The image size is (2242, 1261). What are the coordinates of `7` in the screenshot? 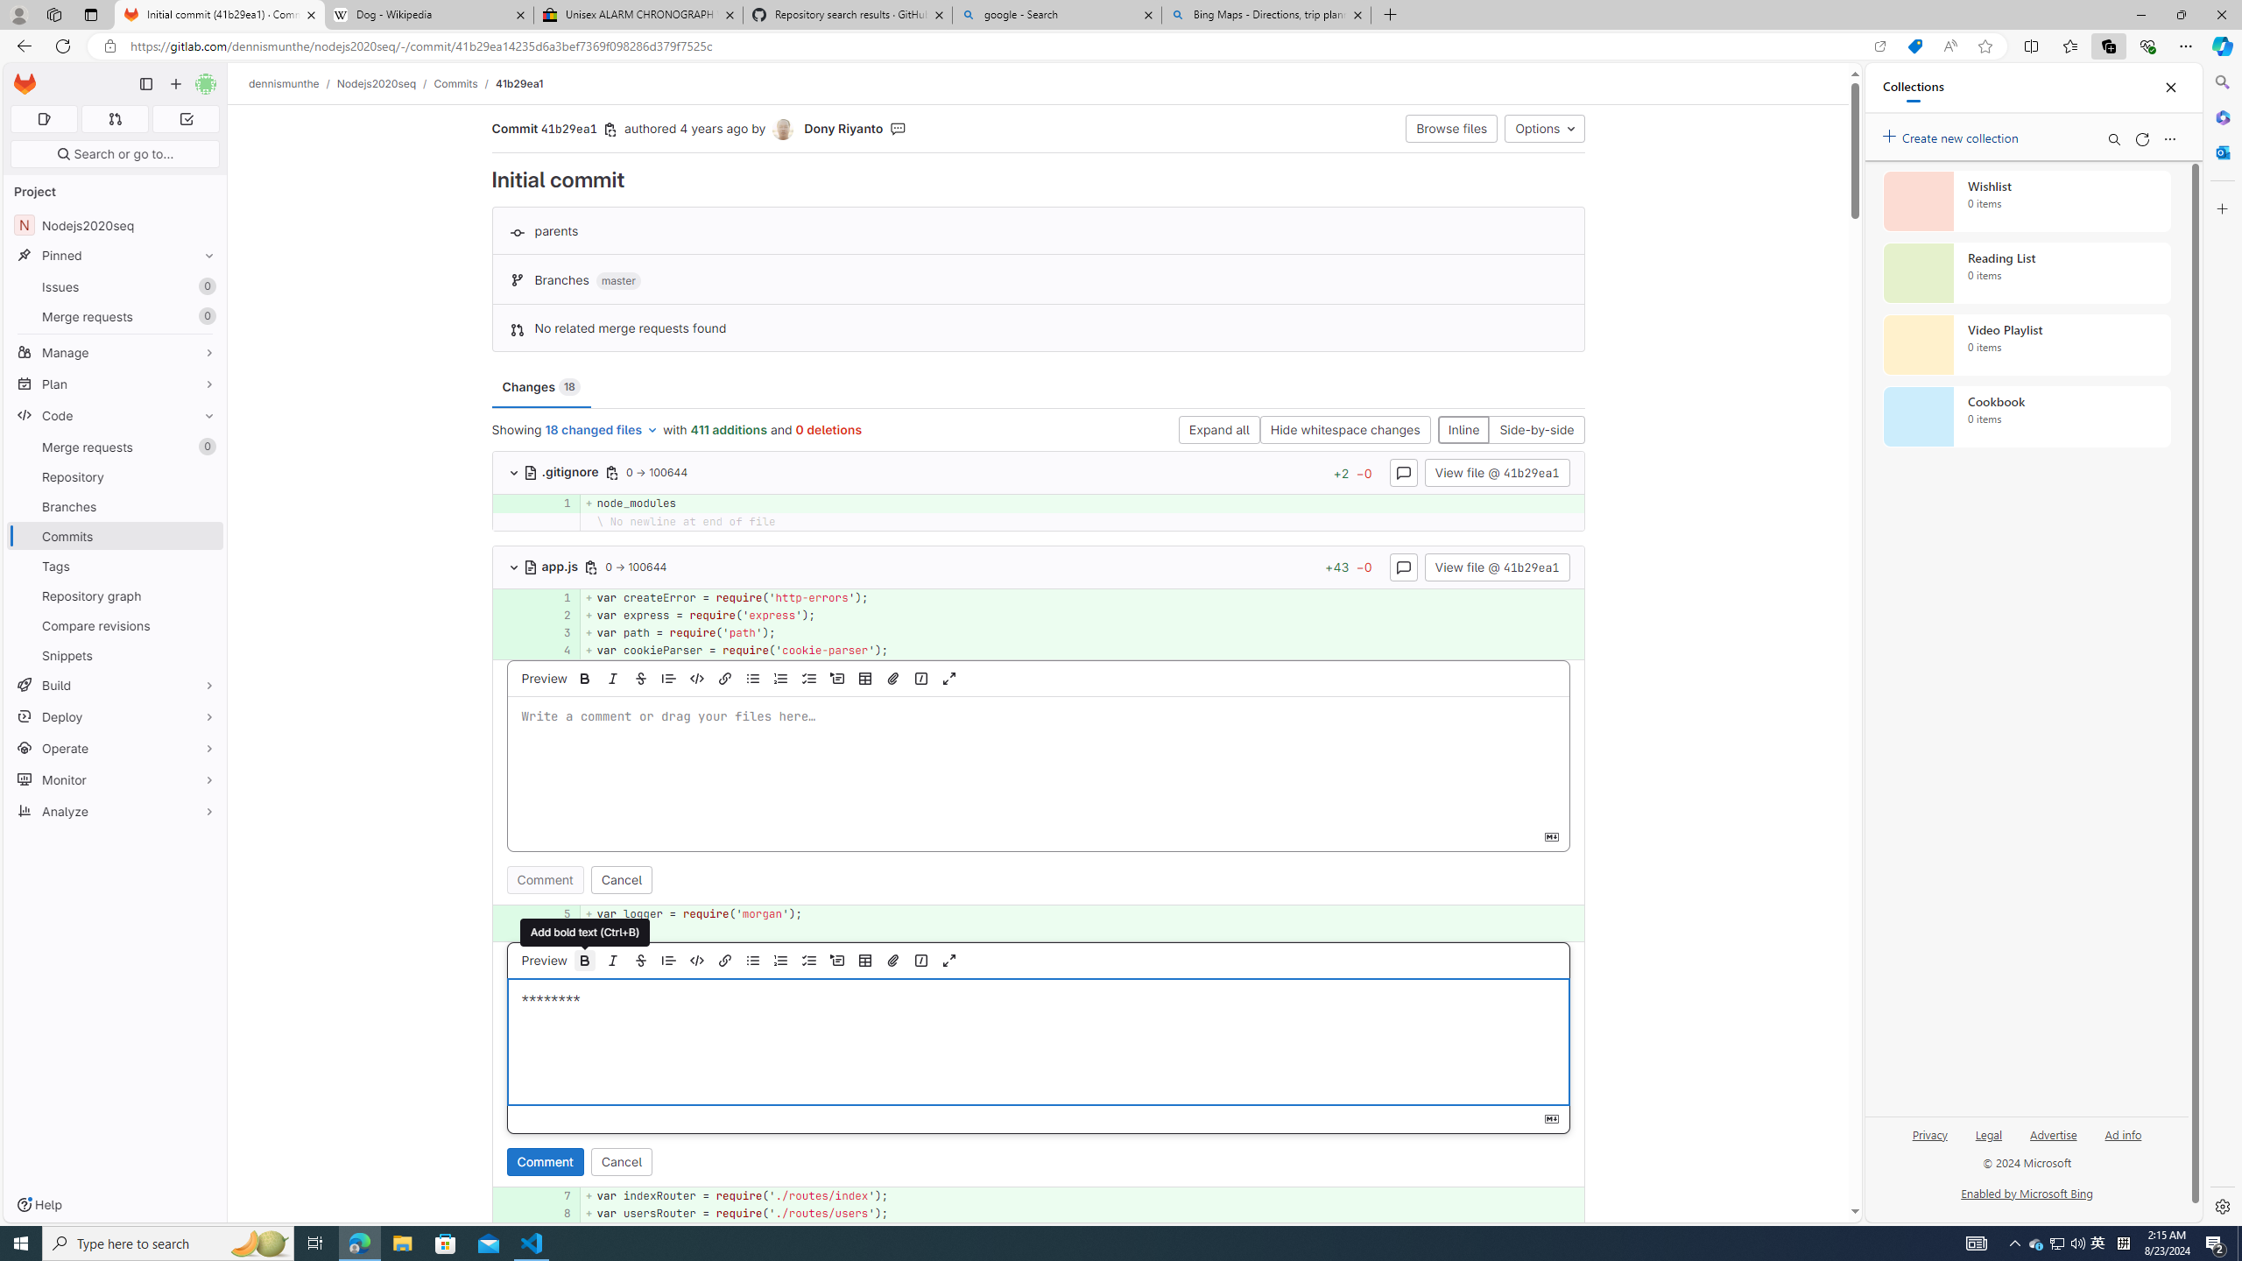 It's located at (558, 1196).